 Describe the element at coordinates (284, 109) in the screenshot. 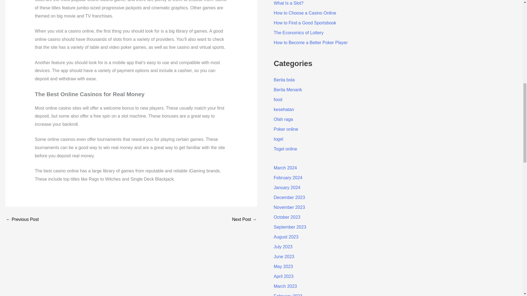

I see `kesehatan` at that location.